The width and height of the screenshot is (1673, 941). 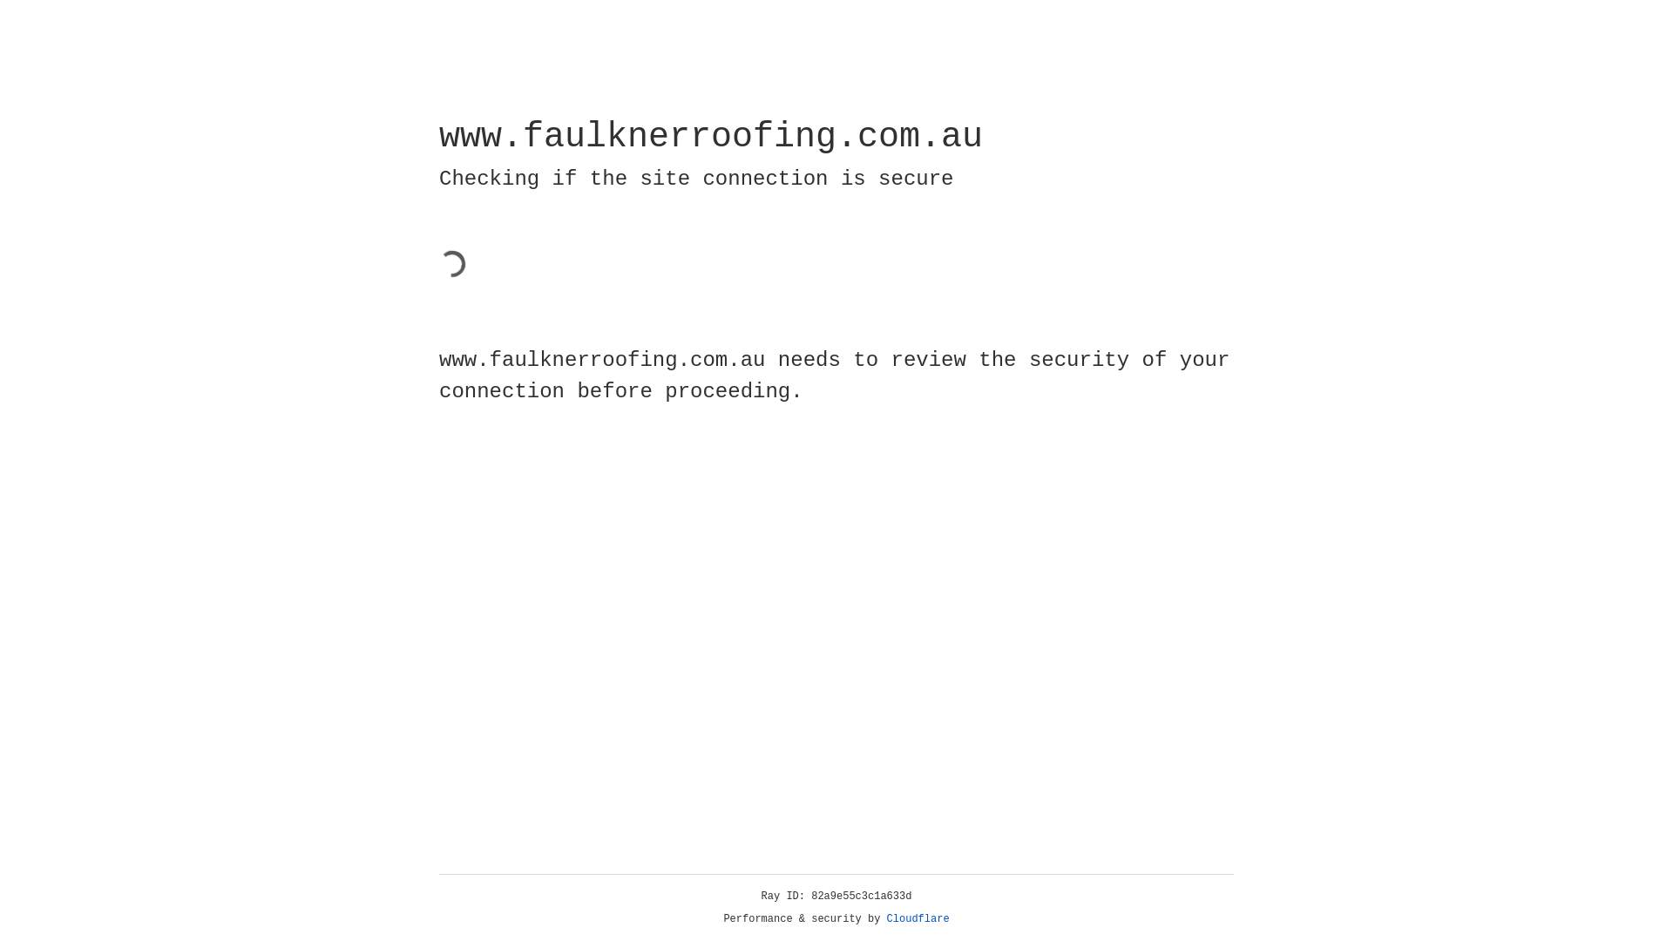 What do you see at coordinates (918, 919) in the screenshot?
I see `Cloudflare` at bounding box center [918, 919].